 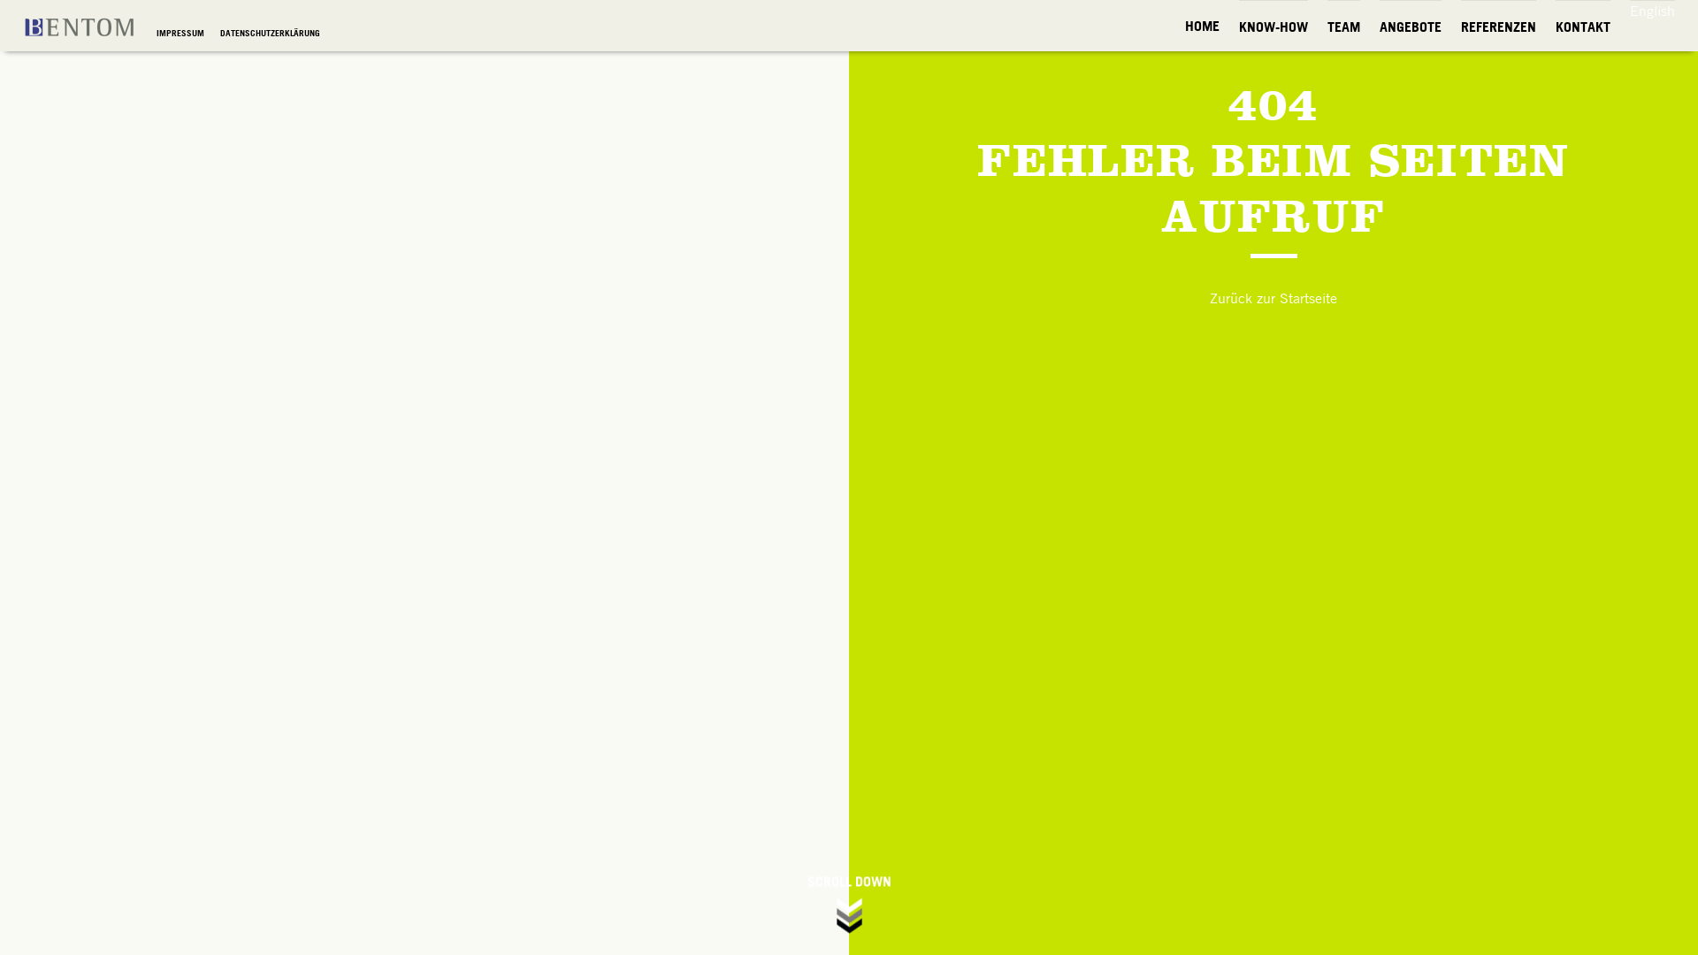 I want to click on REFERENZEN, so click(x=1498, y=27).